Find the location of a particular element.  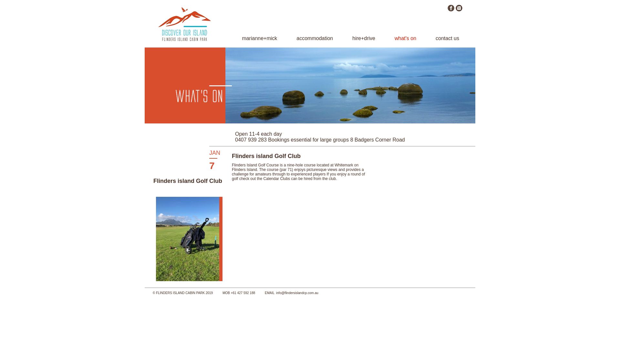

Connect with us is located at coordinates (459, 10).